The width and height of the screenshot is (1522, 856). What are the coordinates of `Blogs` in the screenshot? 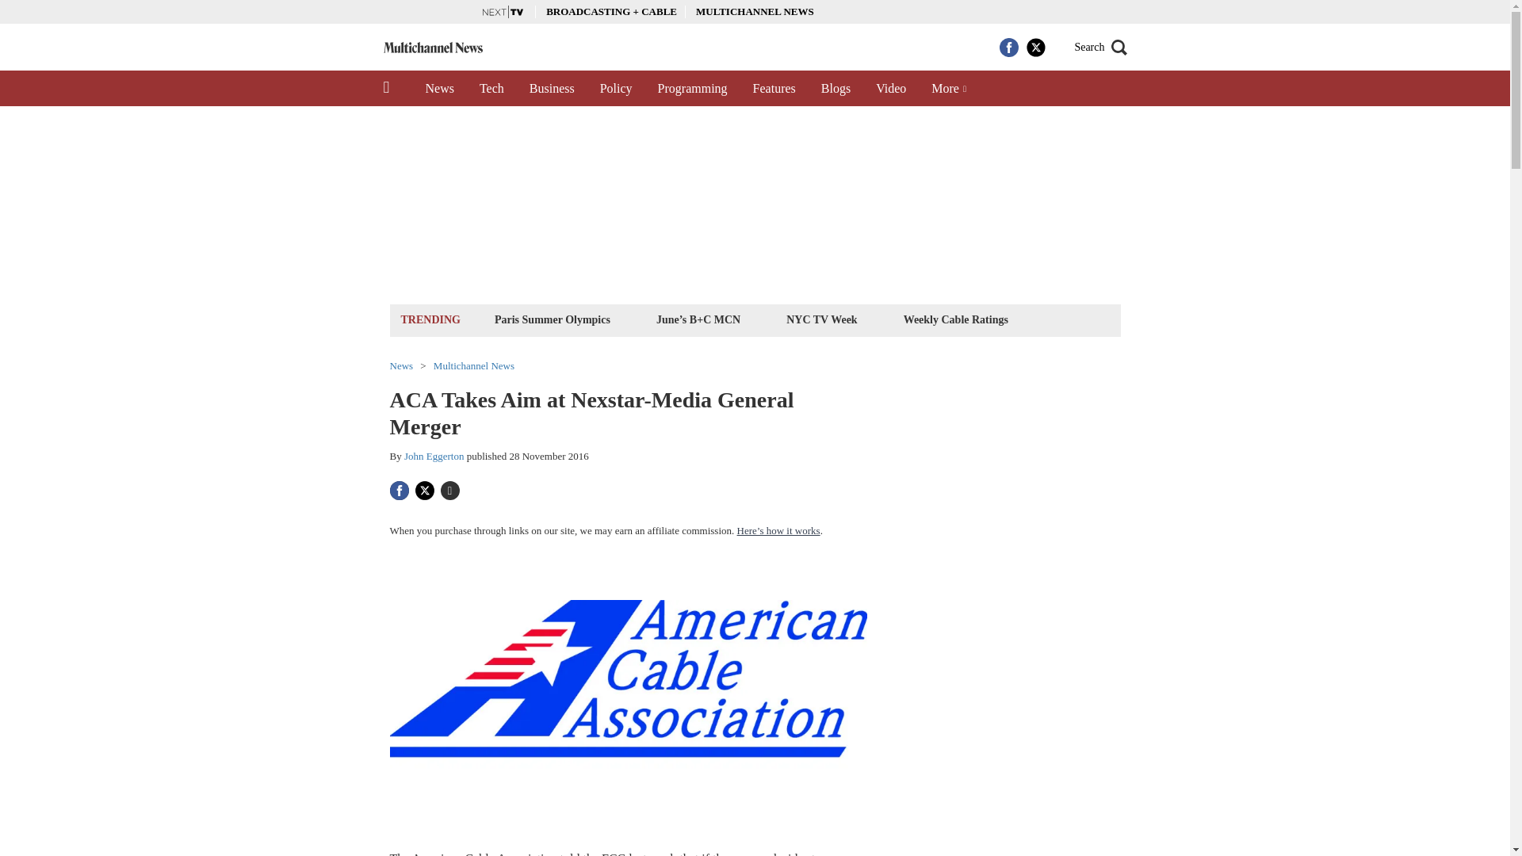 It's located at (836, 88).